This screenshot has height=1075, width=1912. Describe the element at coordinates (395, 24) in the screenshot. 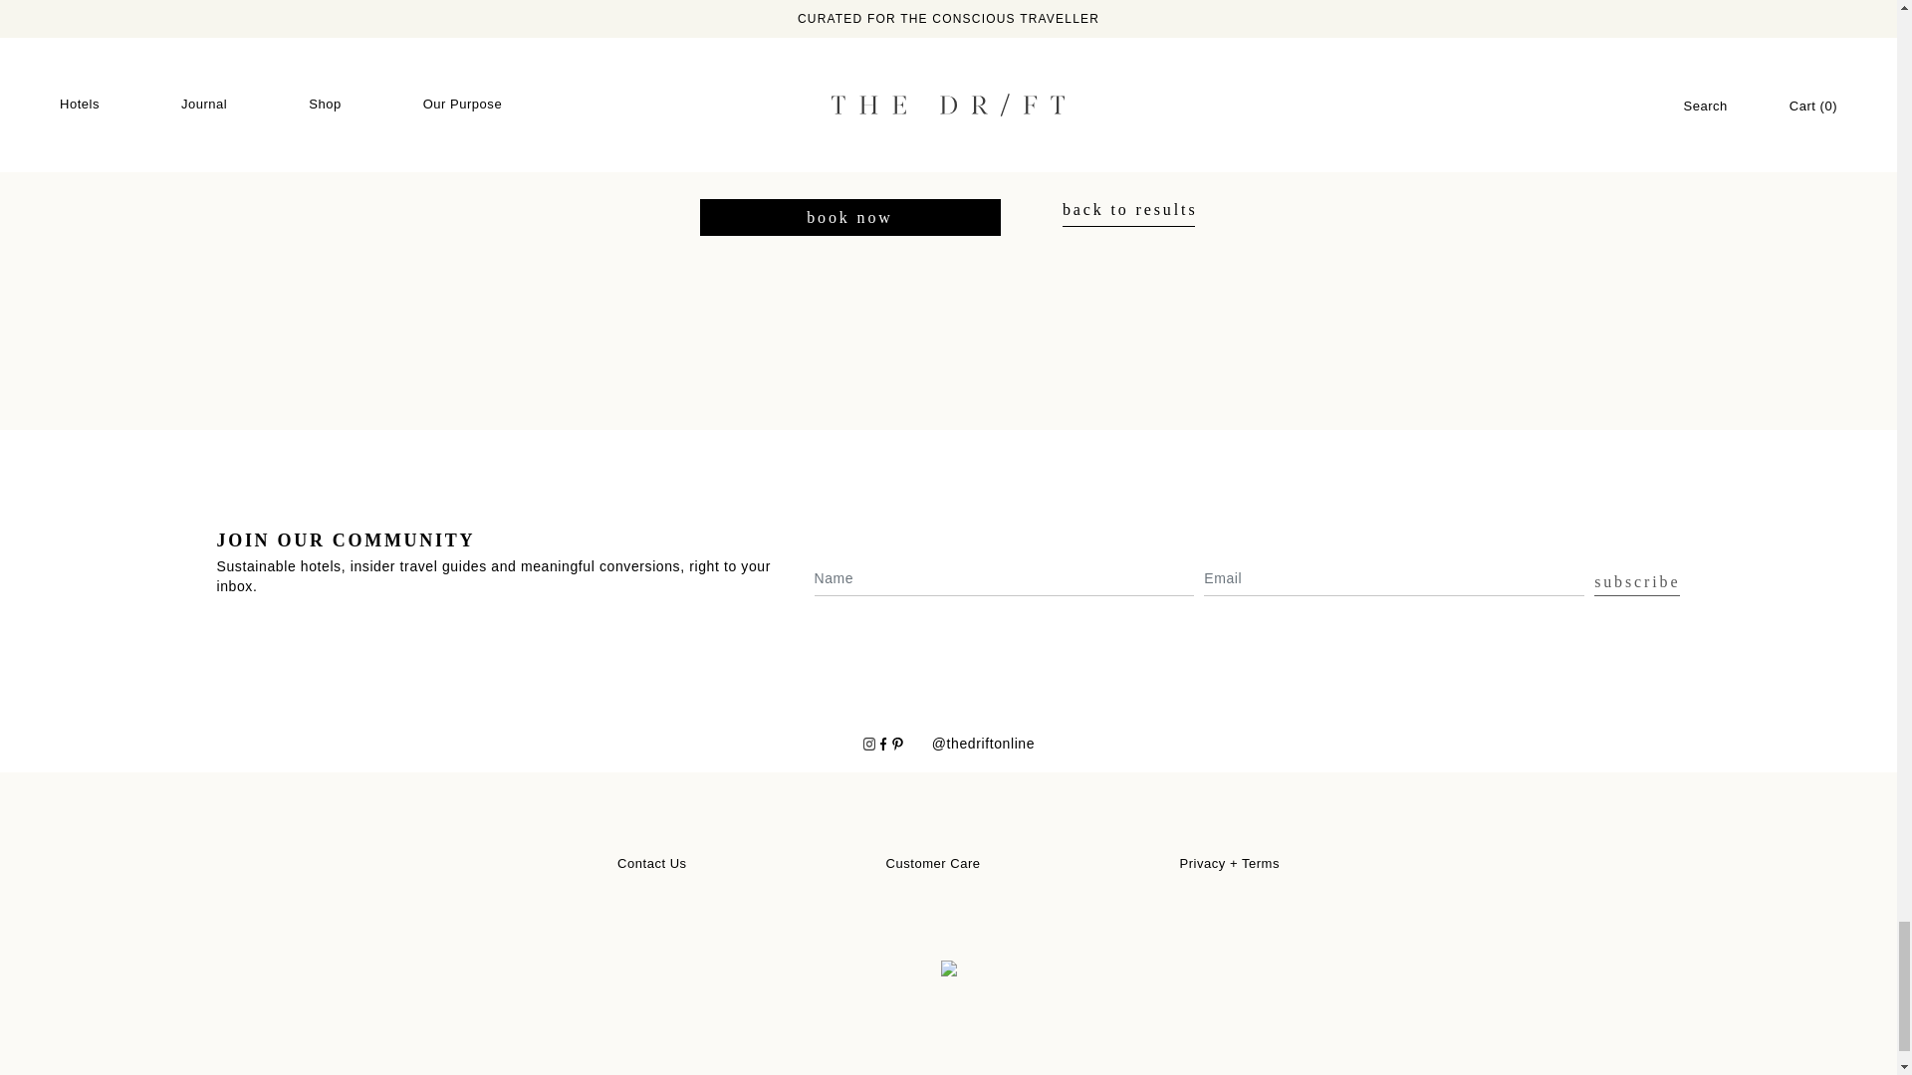

I see `Contour One Piece` at that location.